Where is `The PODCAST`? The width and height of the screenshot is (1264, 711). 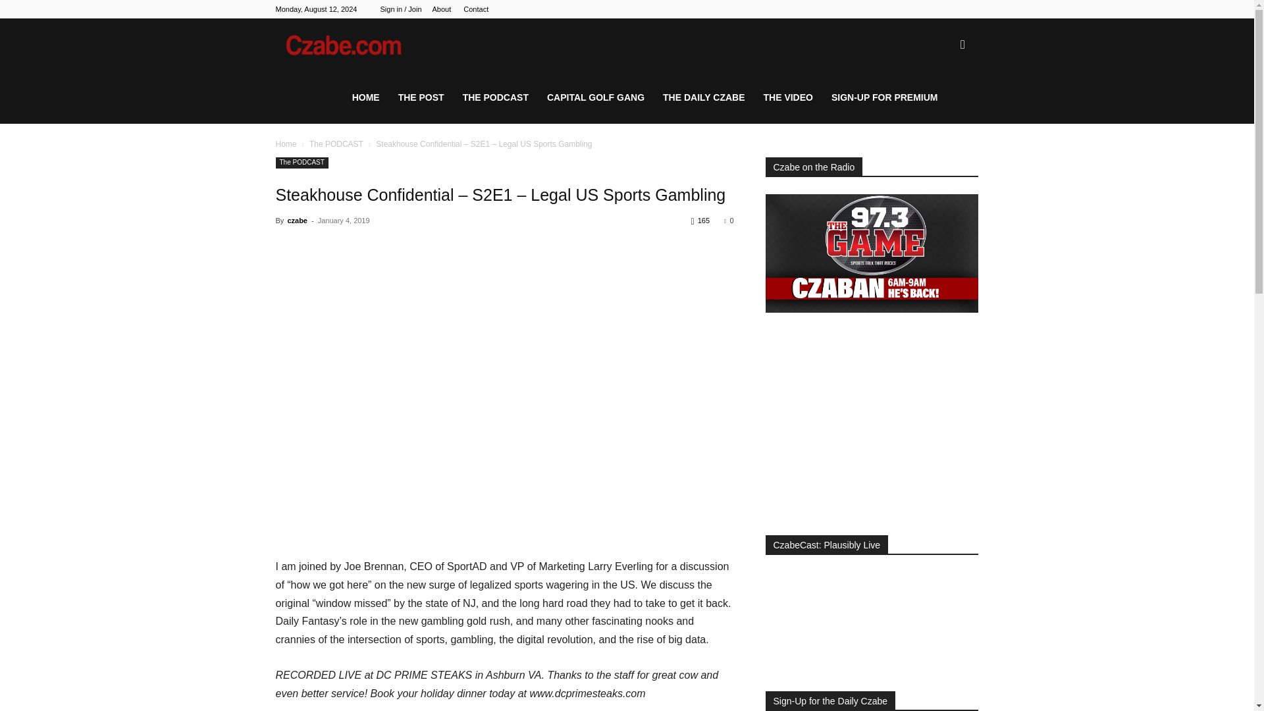
The PODCAST is located at coordinates (302, 162).